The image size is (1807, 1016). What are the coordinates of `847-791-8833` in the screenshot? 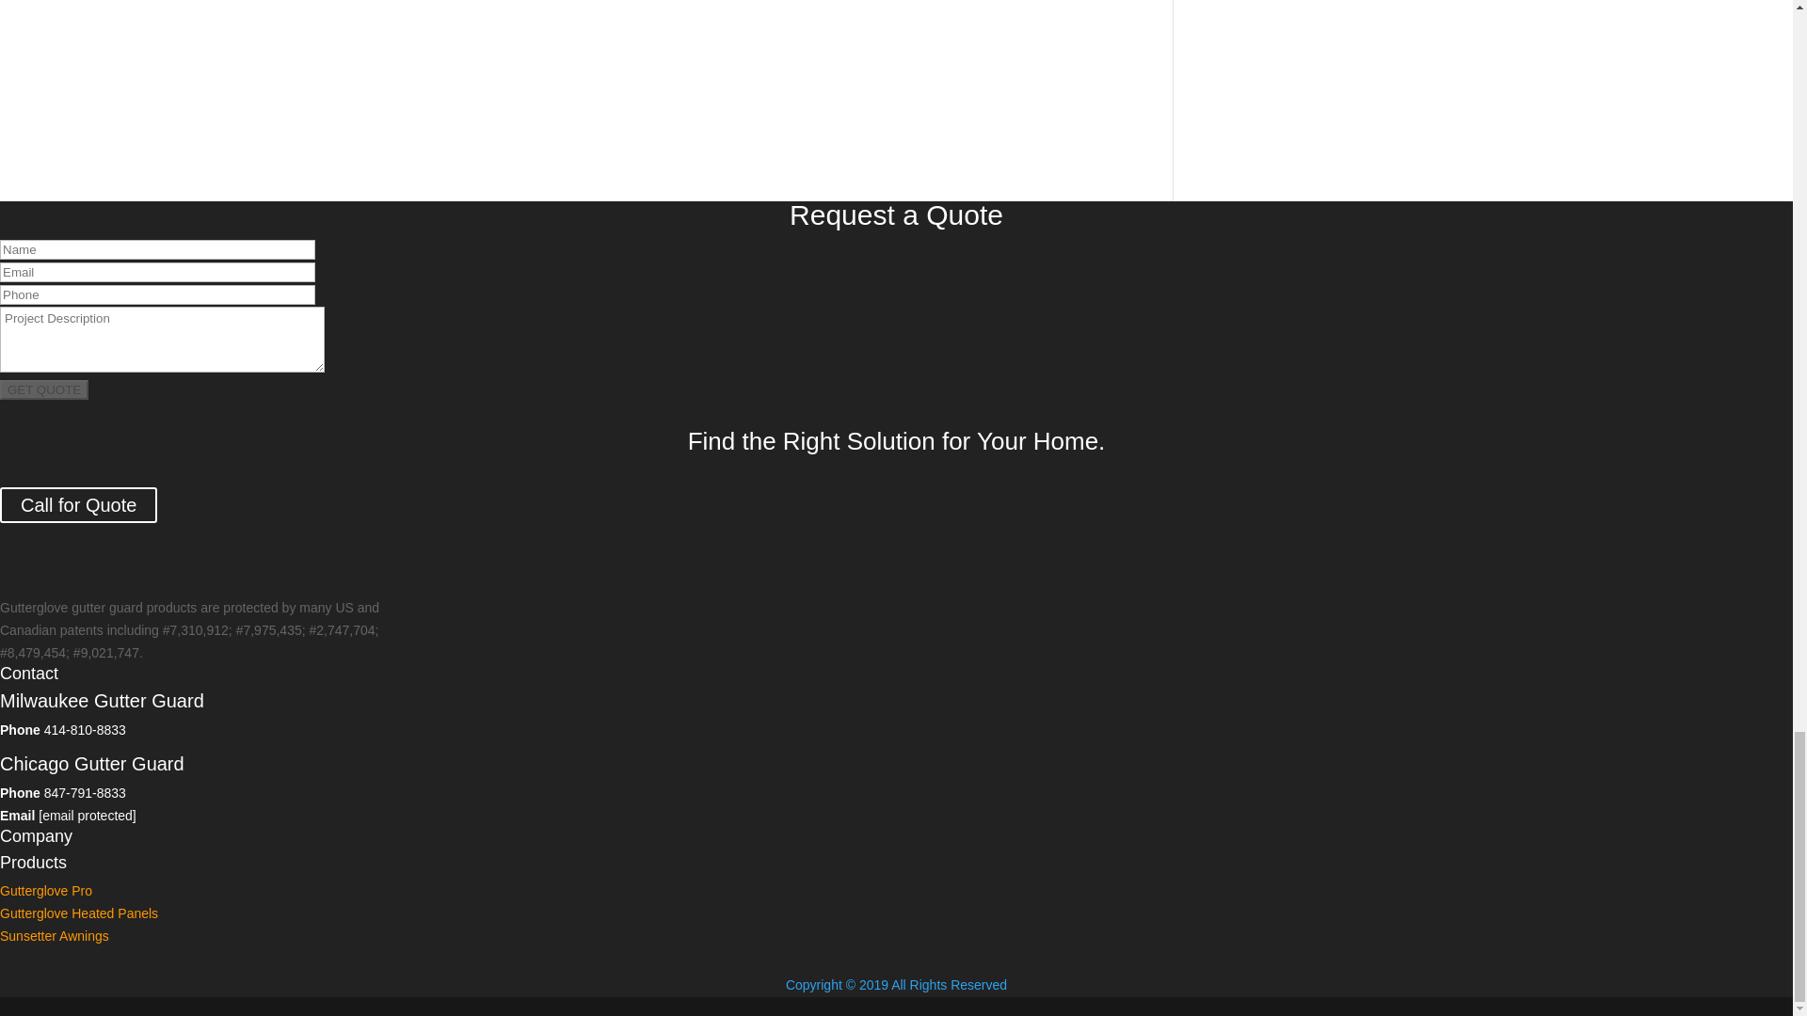 It's located at (85, 792).